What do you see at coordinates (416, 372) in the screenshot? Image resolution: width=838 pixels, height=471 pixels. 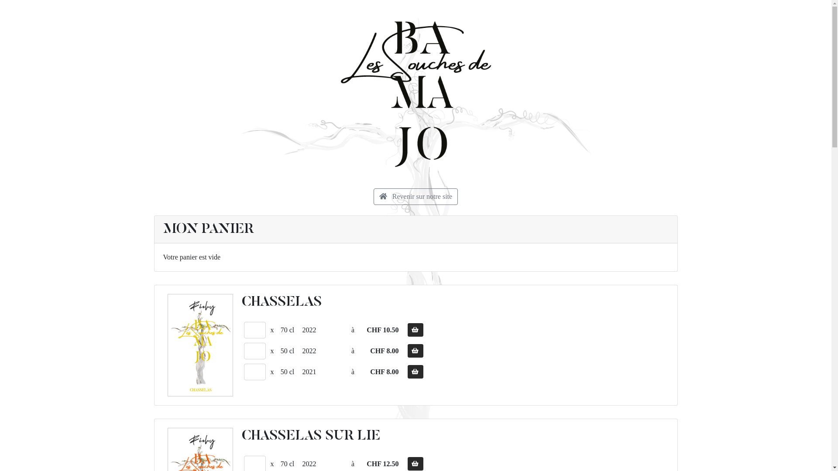 I see `Ajouter au panier` at bounding box center [416, 372].